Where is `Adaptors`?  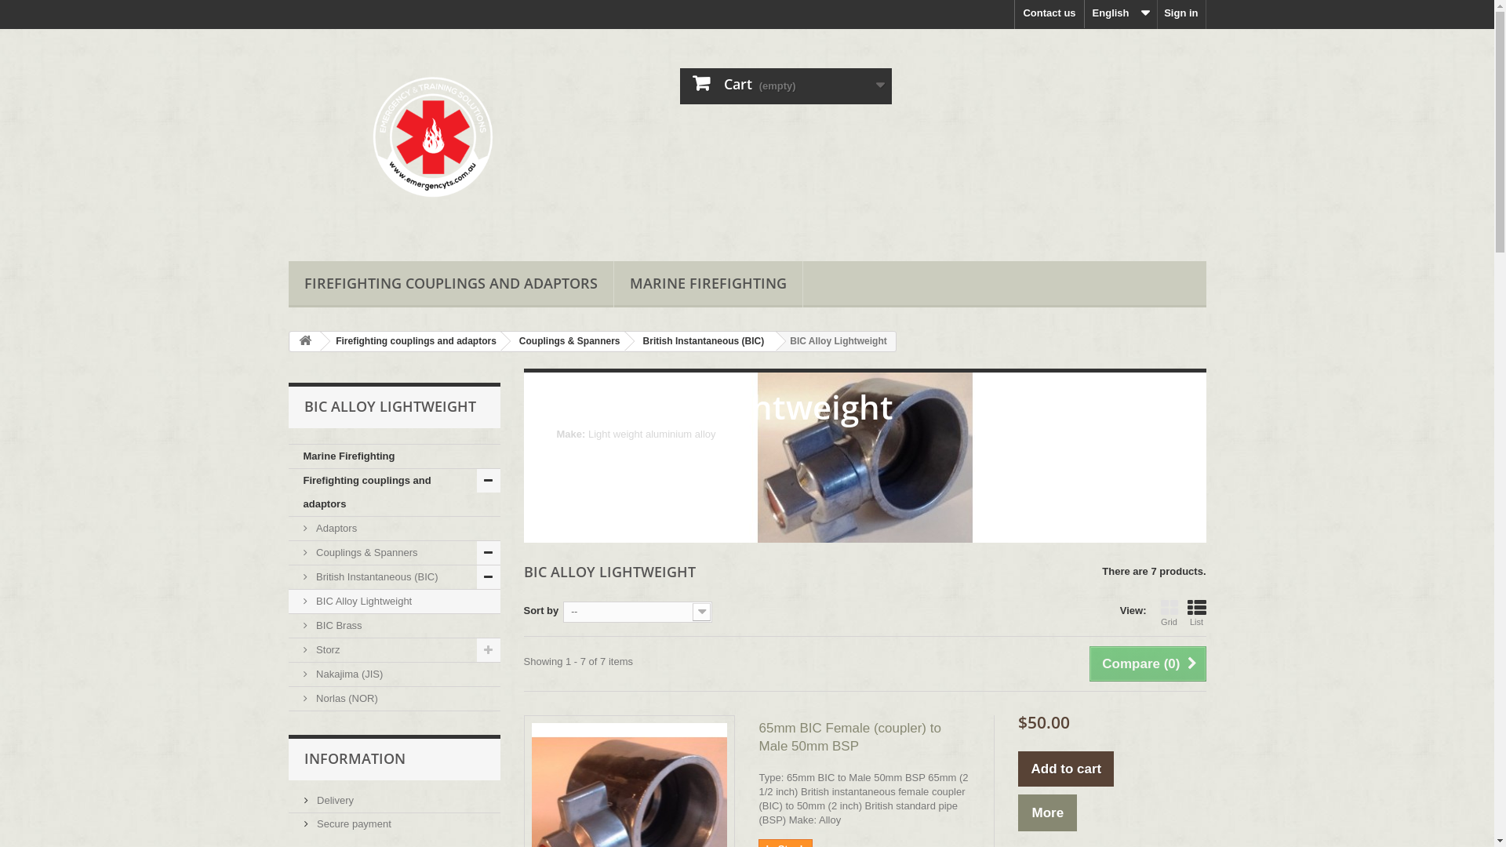
Adaptors is located at coordinates (395, 529).